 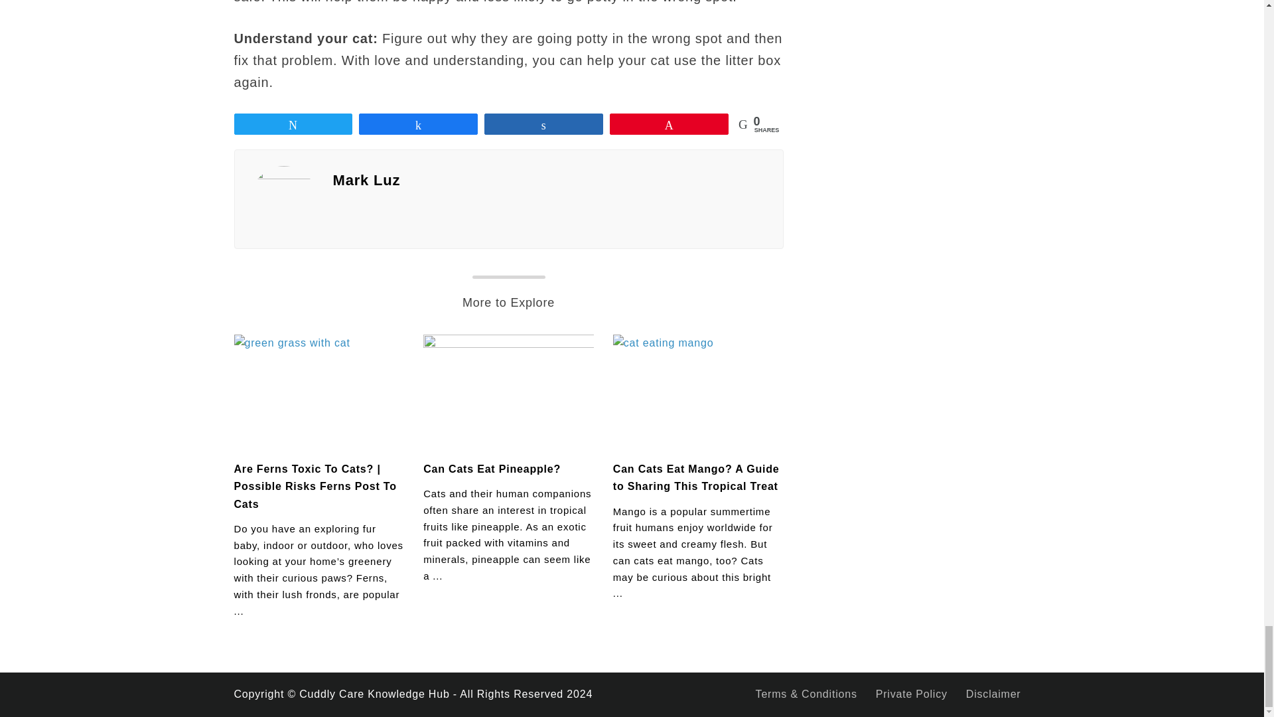 I want to click on link to Can Cats Eat Pineapple?, so click(x=508, y=392).